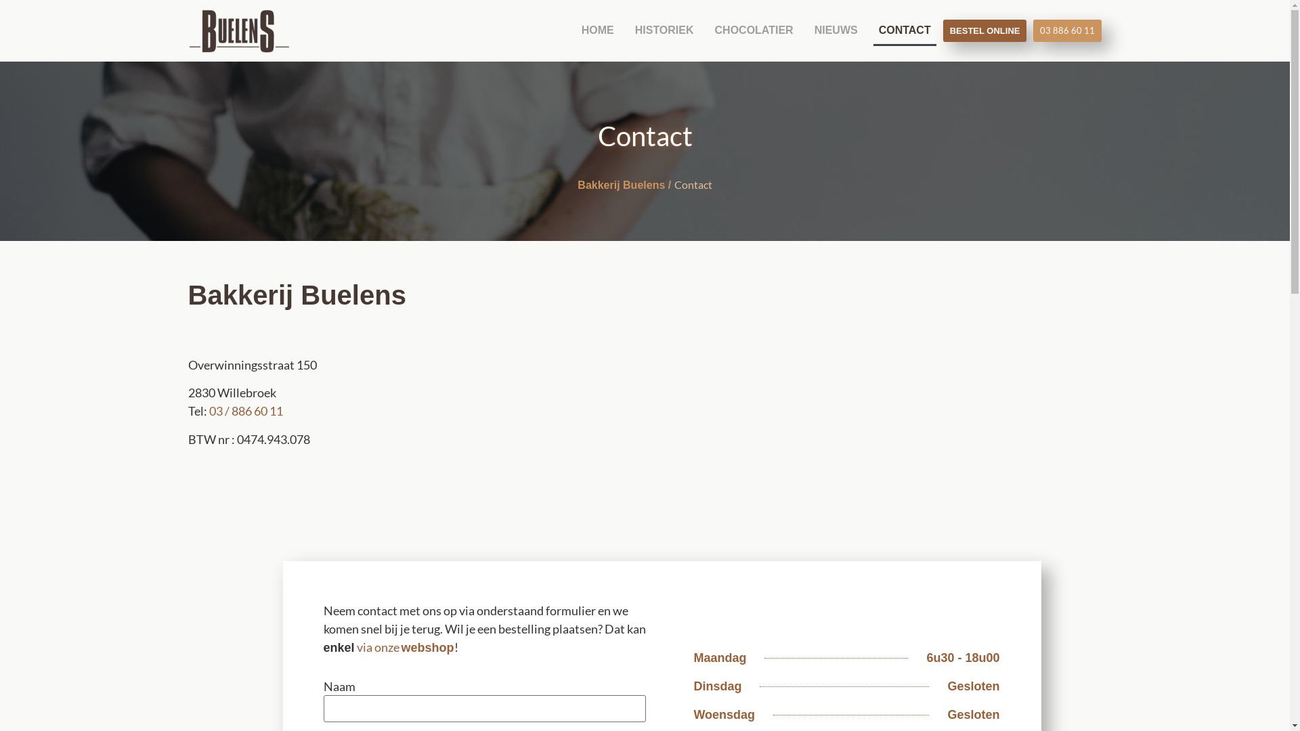 This screenshot has width=1300, height=731. I want to click on HISTORIEK, so click(665, 30).